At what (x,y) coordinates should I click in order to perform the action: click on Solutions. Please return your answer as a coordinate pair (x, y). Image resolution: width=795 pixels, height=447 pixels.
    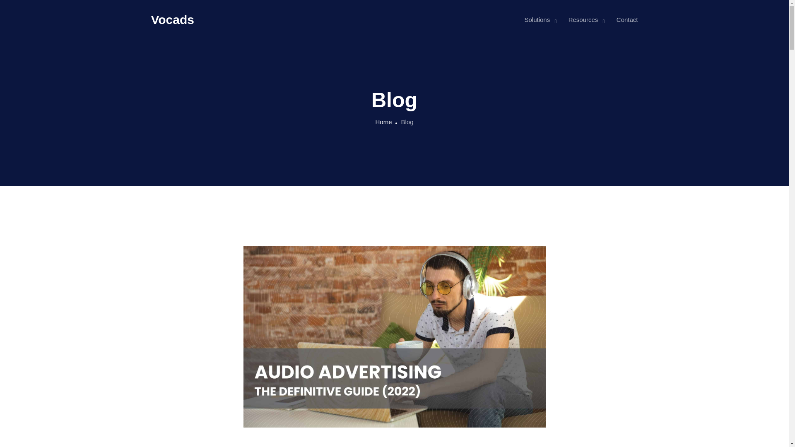
    Looking at the image, I should click on (537, 19).